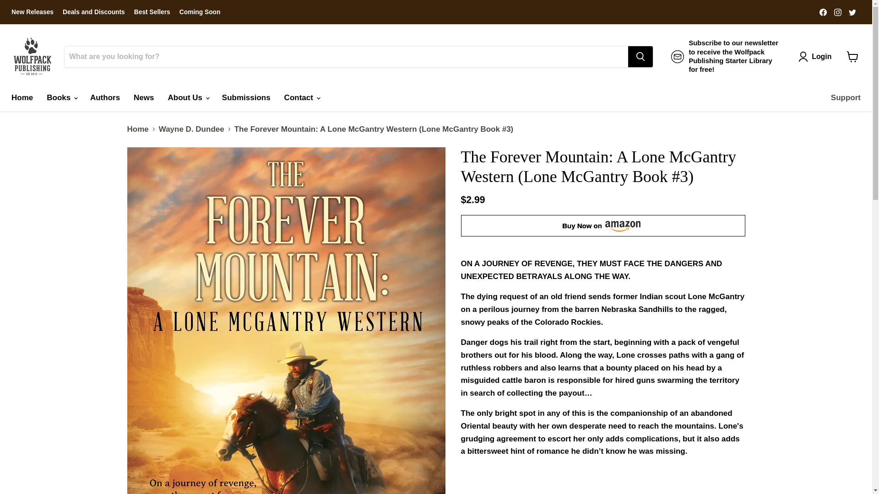 The height and width of the screenshot is (494, 879). What do you see at coordinates (838, 11) in the screenshot?
I see `Find us on Instagram` at bounding box center [838, 11].